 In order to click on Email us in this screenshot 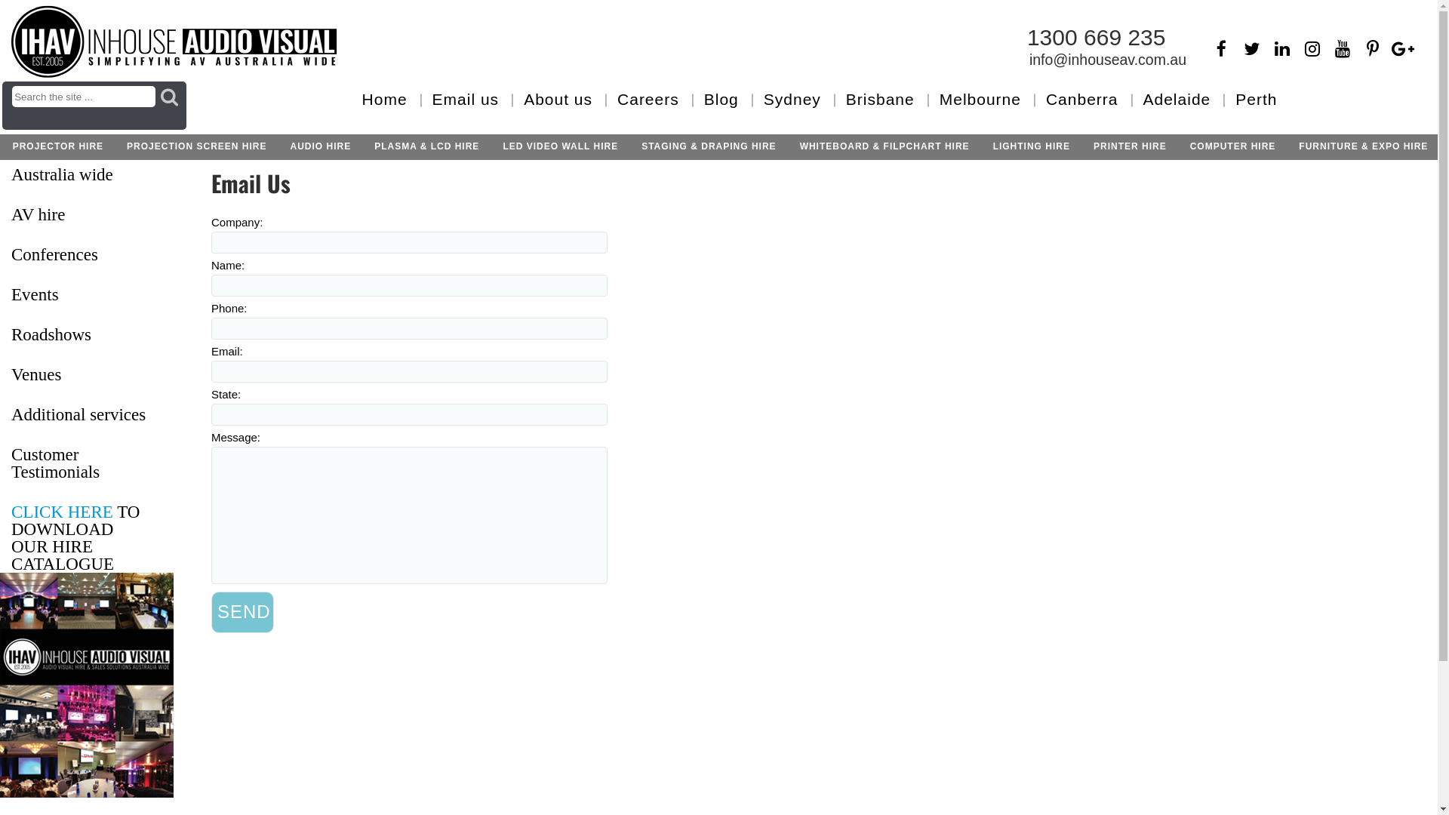, I will do `click(466, 100)`.